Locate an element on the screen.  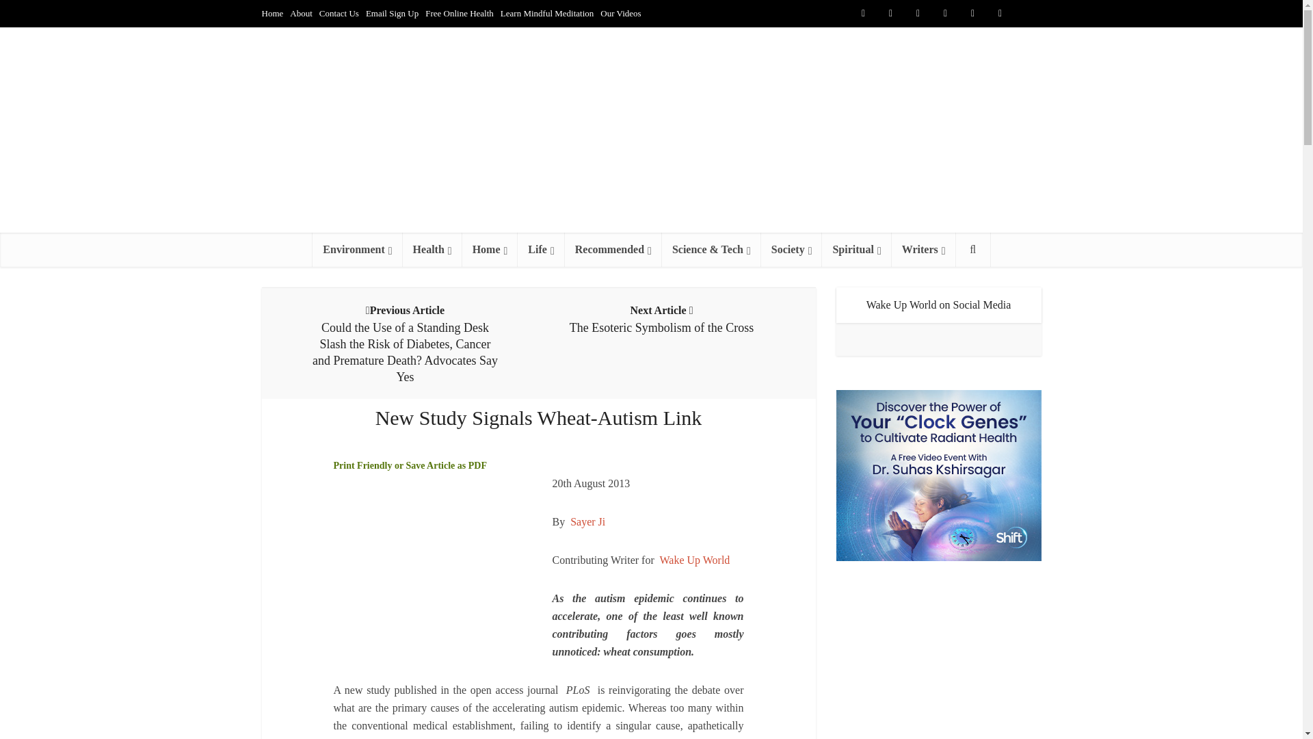
Health is located at coordinates (432, 249).